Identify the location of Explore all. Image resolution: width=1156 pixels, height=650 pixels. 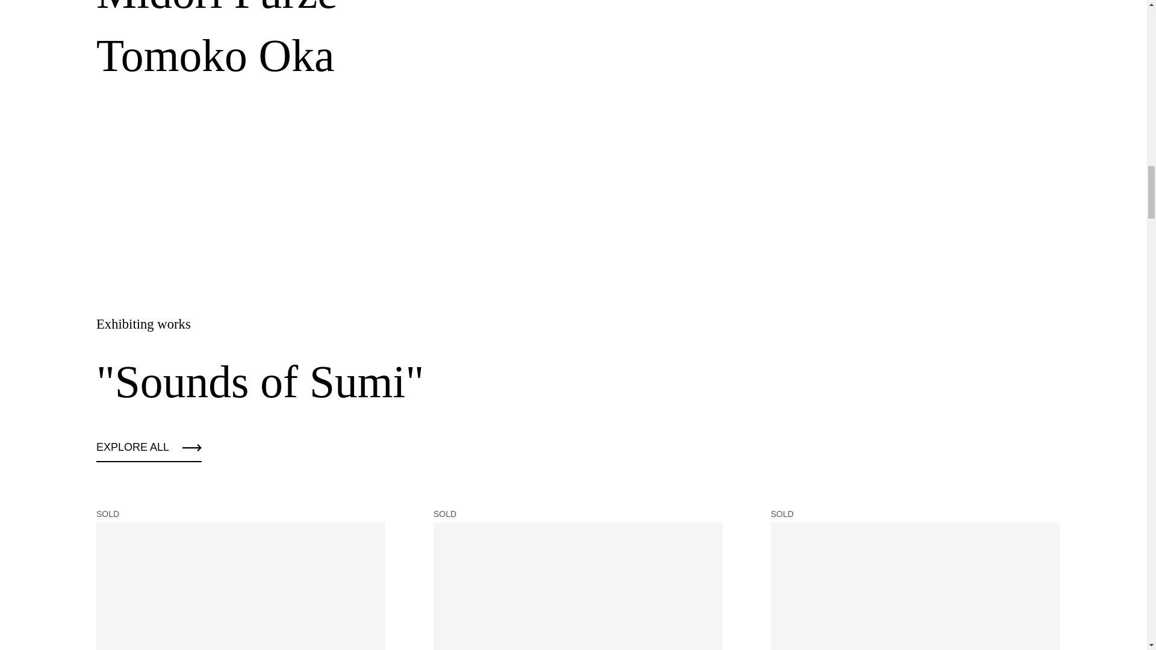
(148, 451).